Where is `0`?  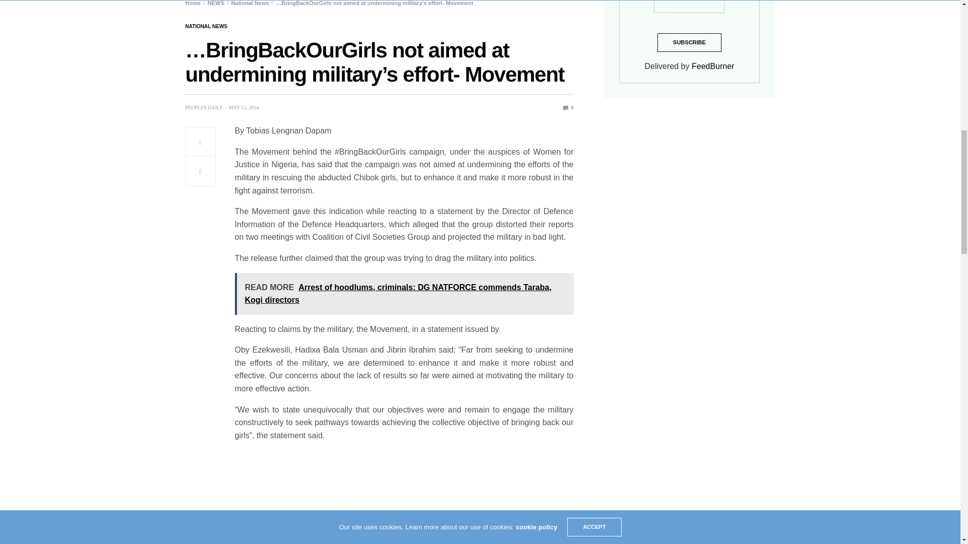
0 is located at coordinates (569, 108).